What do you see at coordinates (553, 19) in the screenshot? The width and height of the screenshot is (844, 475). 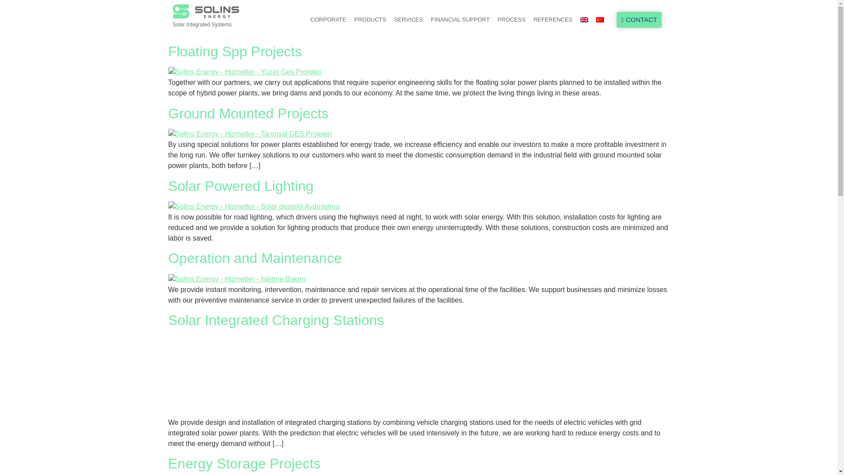 I see `REFERENCES` at bounding box center [553, 19].